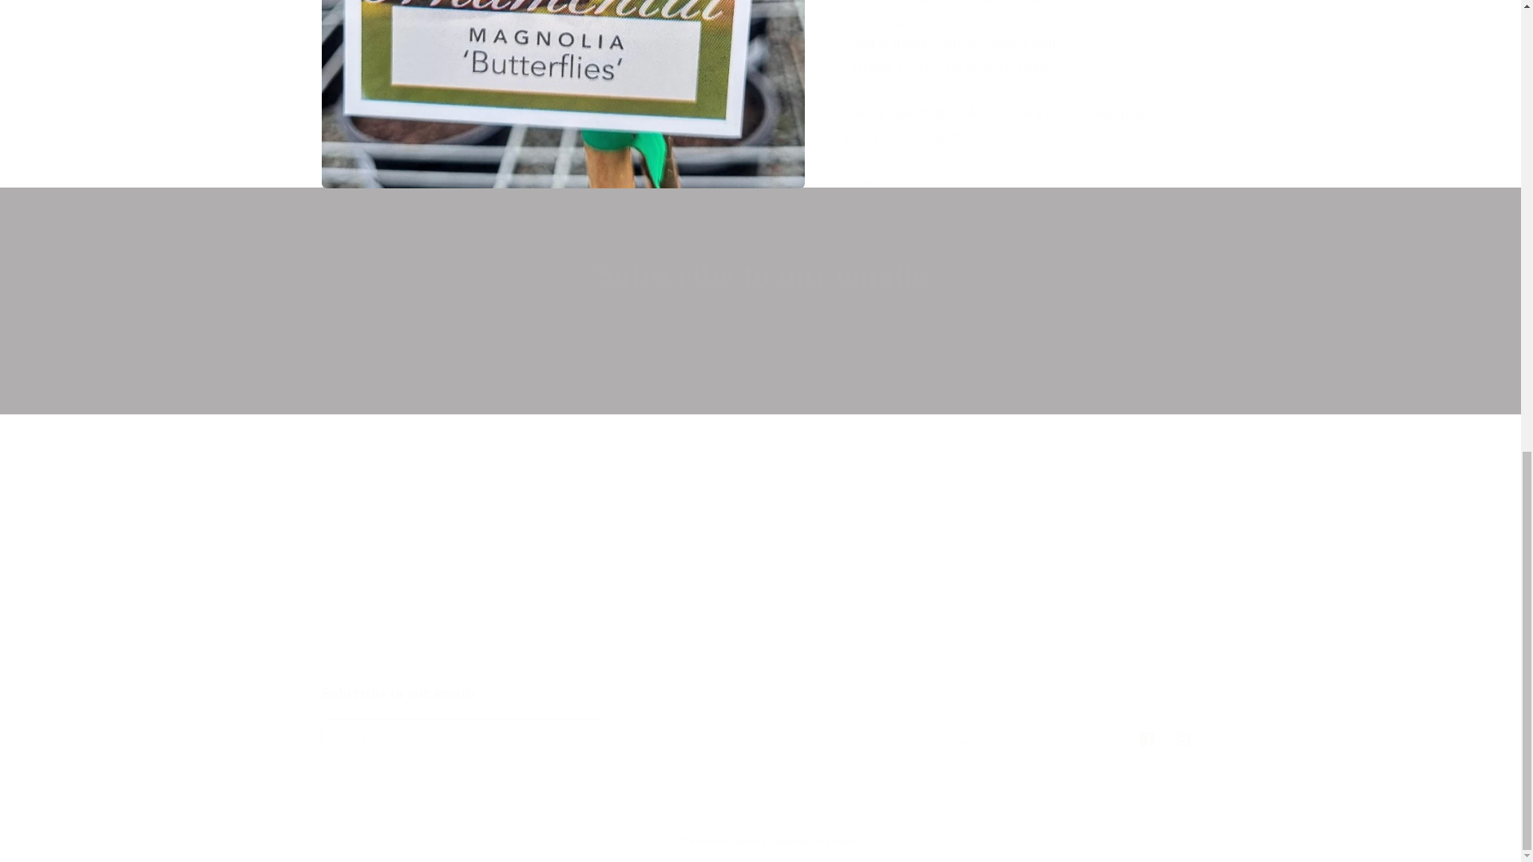  I want to click on Email, so click(760, 370).